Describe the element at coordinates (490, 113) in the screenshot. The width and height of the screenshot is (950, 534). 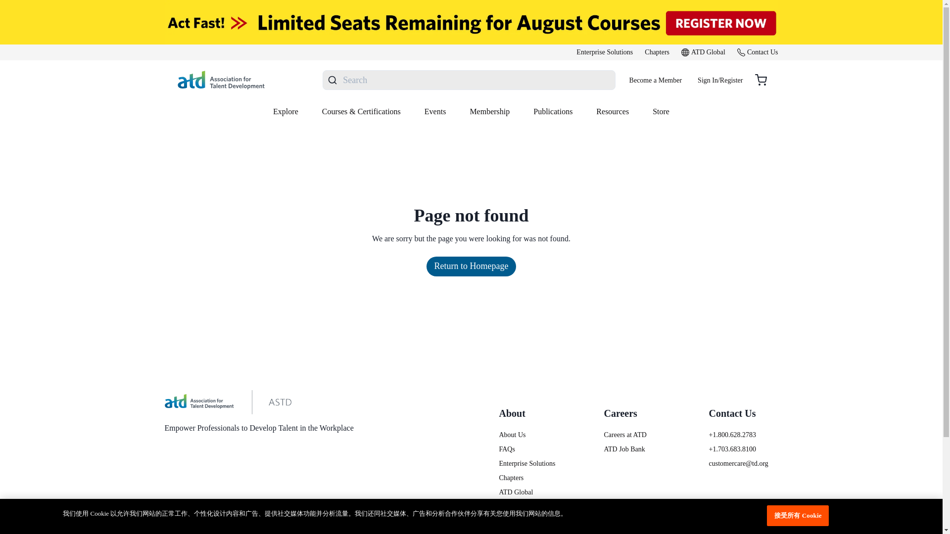
I see `Membership` at that location.